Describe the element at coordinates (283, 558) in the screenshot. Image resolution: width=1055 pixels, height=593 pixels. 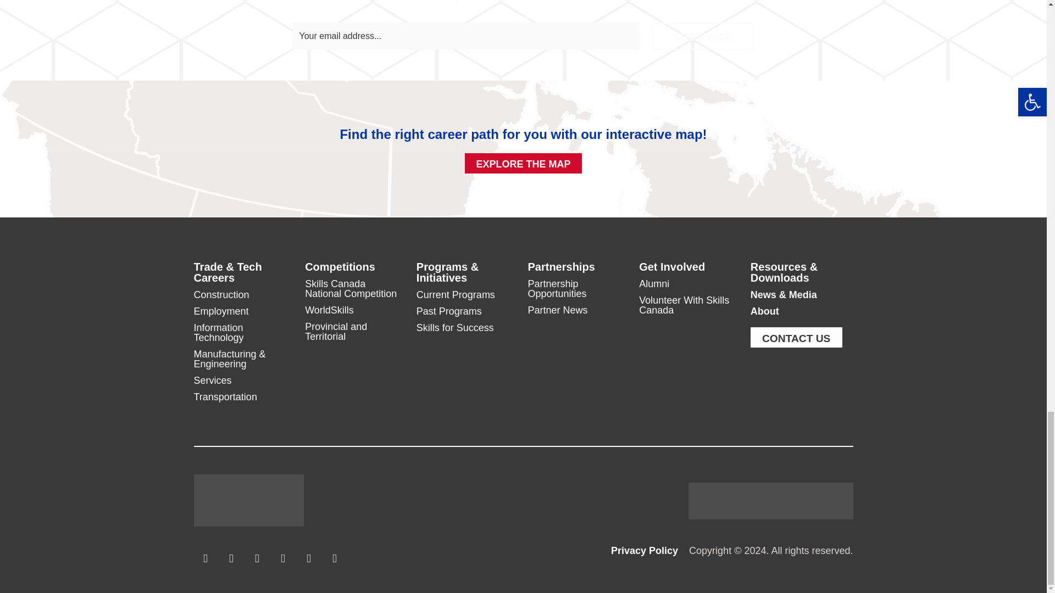
I see `Skills Competences Canada on Flickr` at that location.